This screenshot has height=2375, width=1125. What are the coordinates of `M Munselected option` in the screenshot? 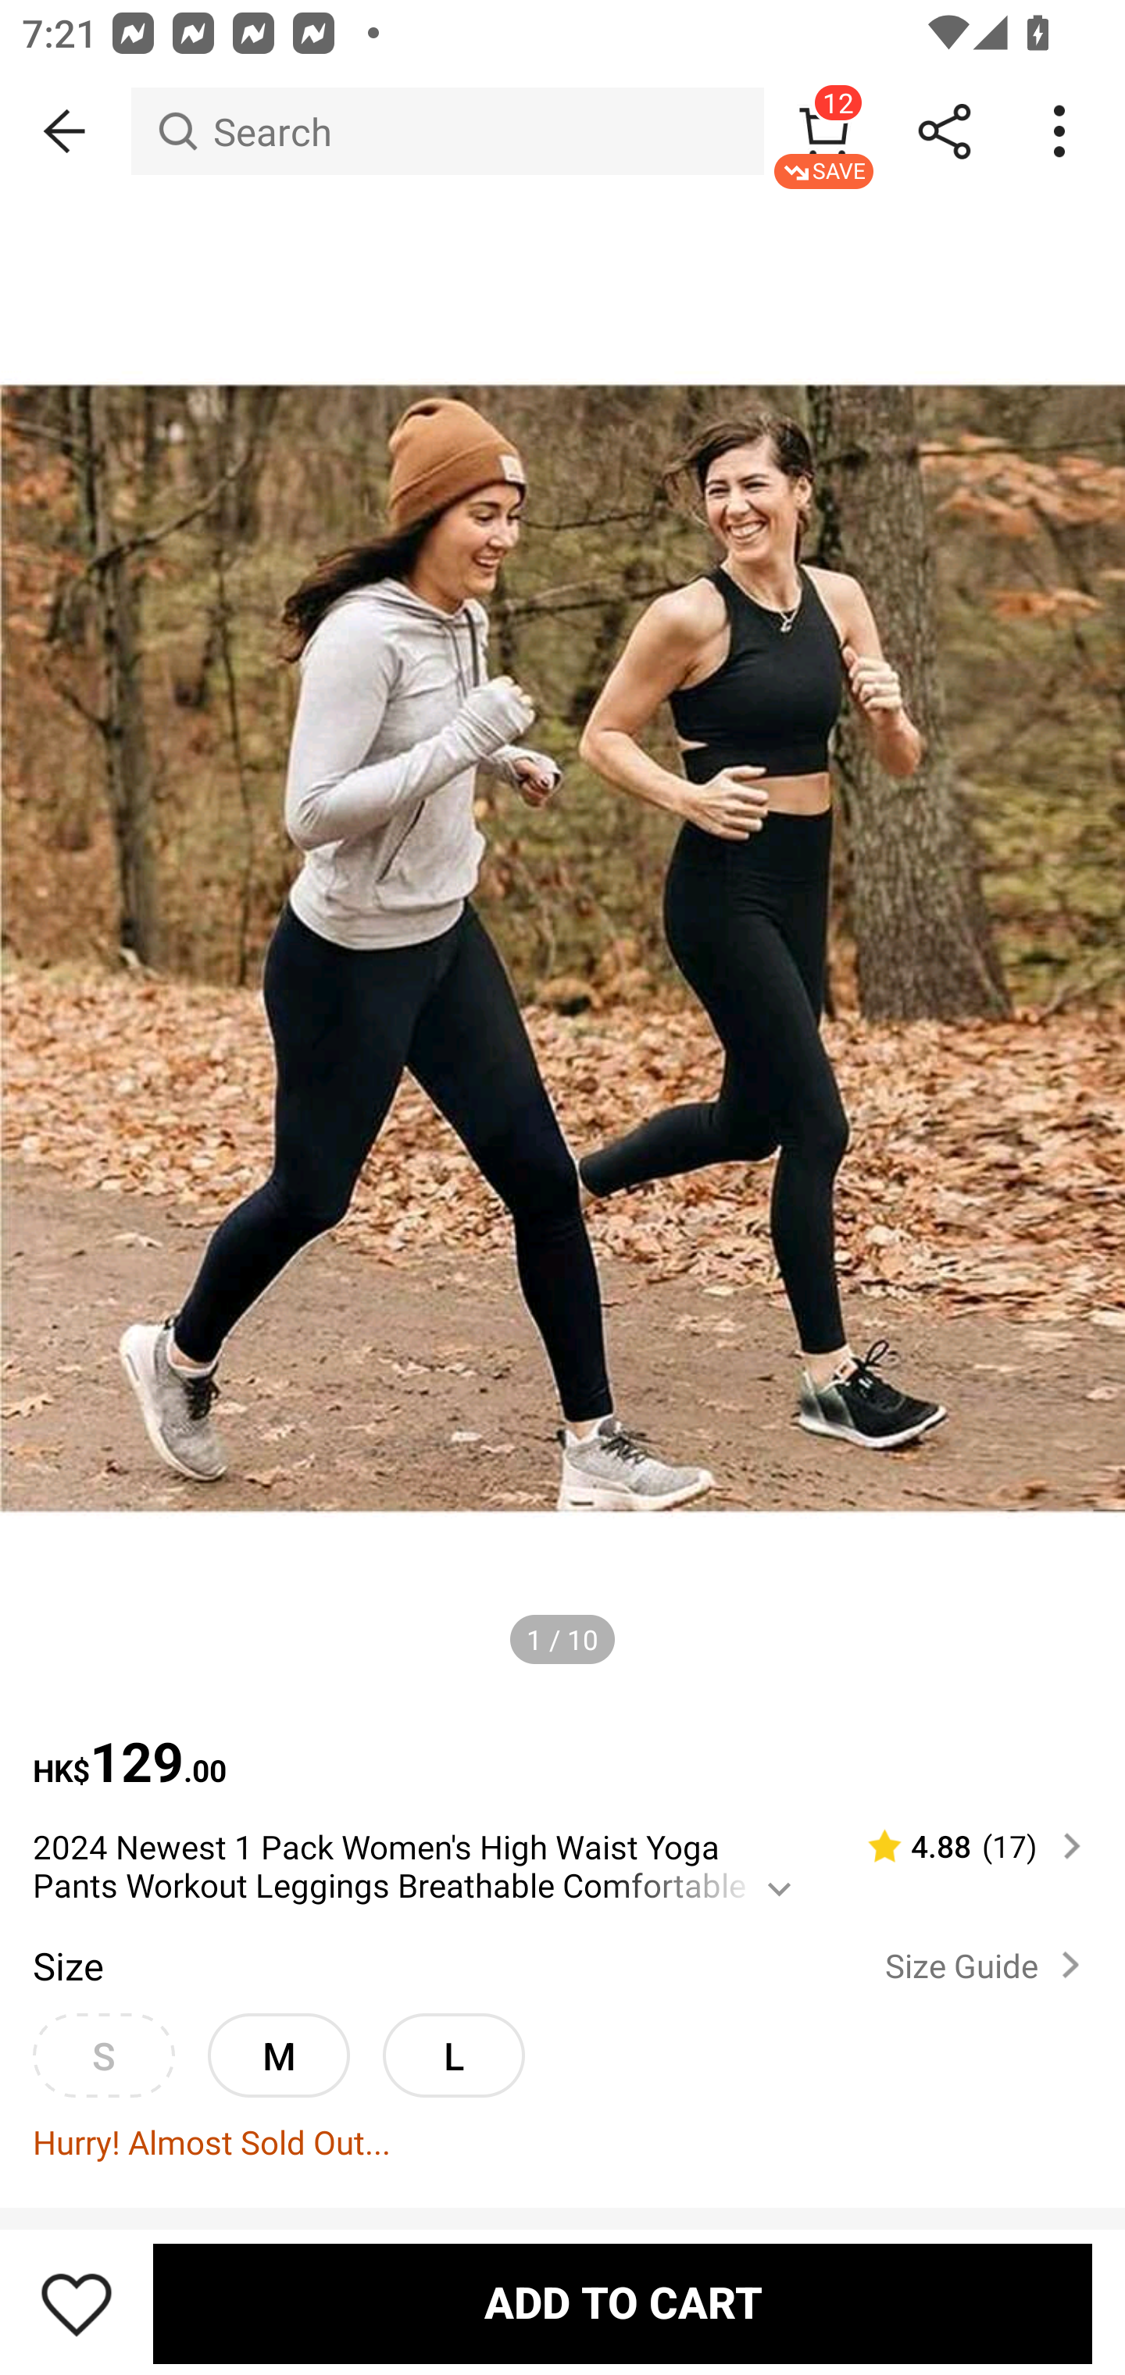 It's located at (278, 2055).